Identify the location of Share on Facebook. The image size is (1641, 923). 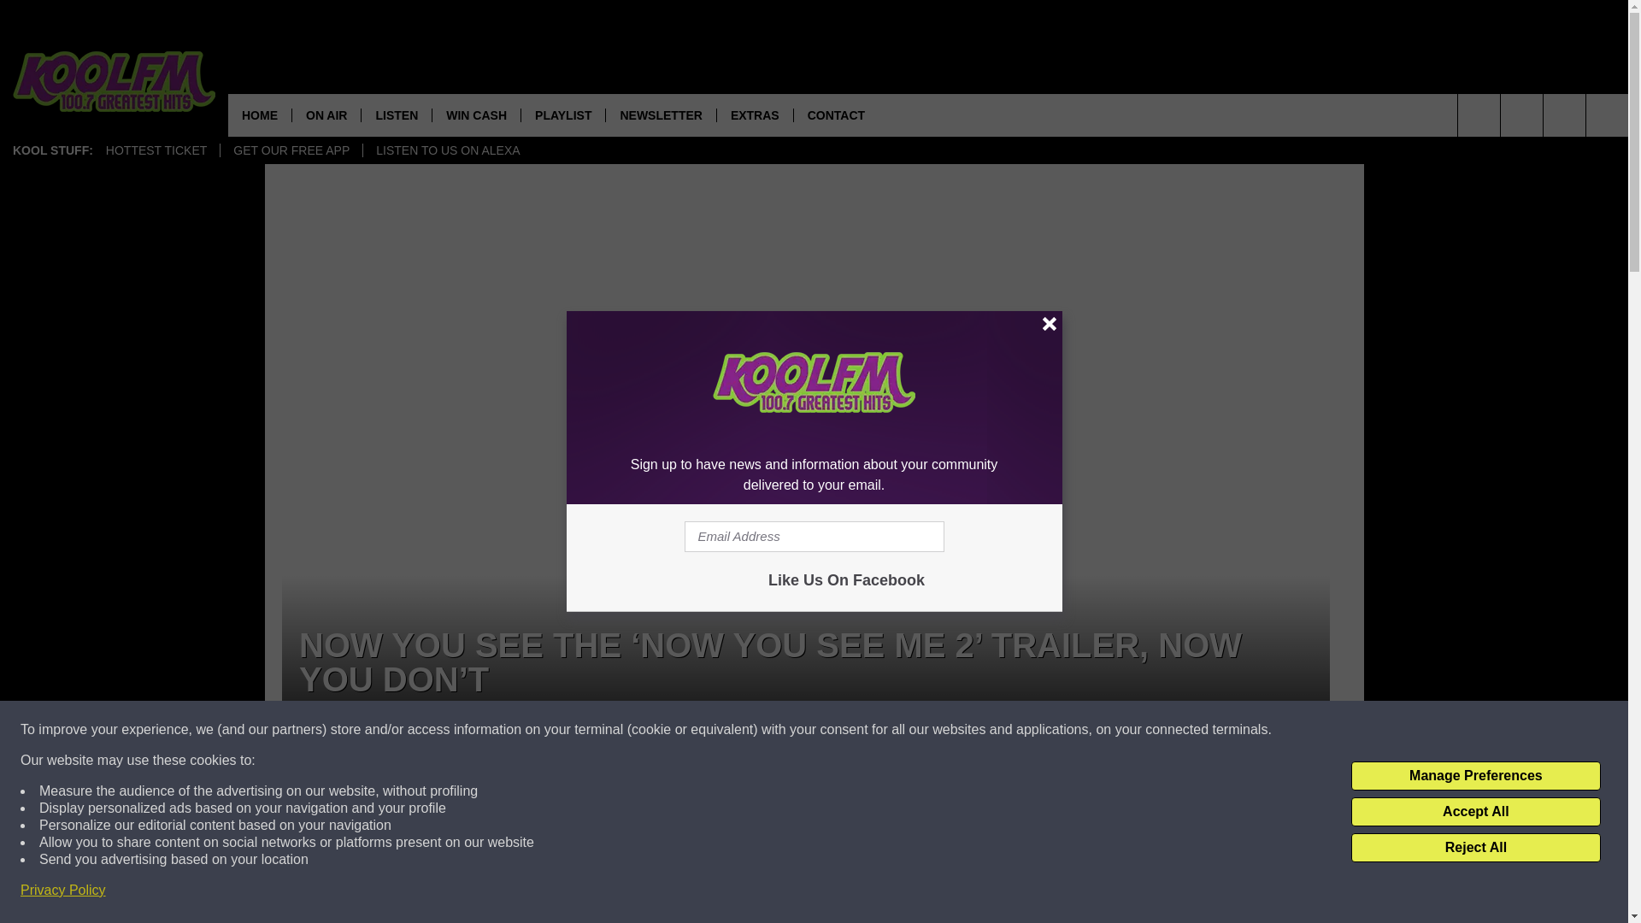
(584, 816).